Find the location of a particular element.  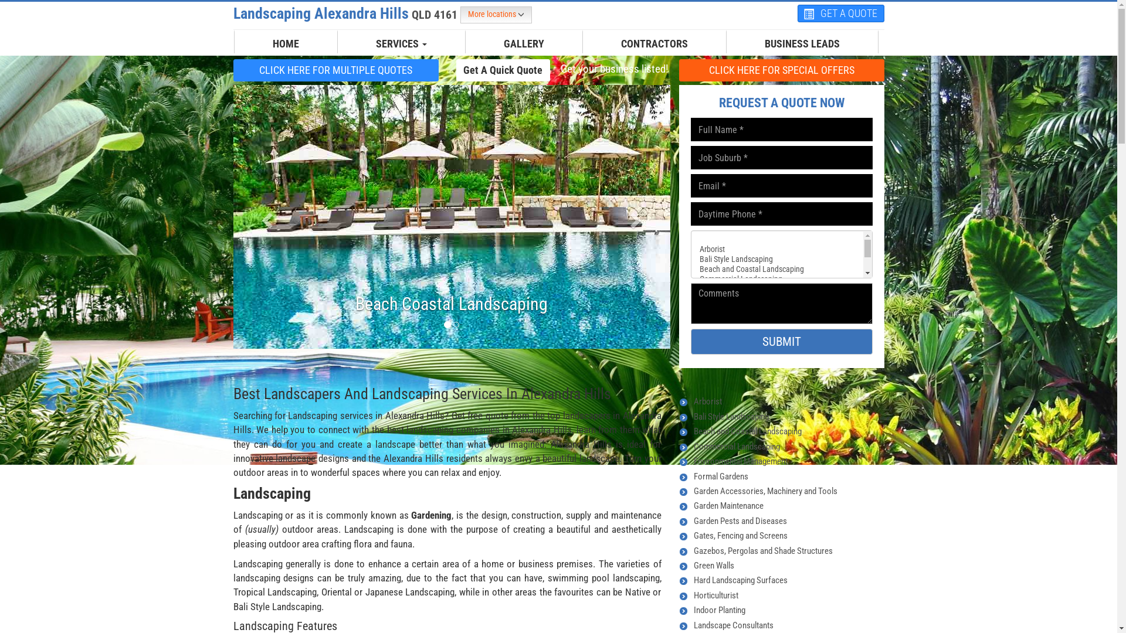

Garden Maintenance is located at coordinates (728, 506).